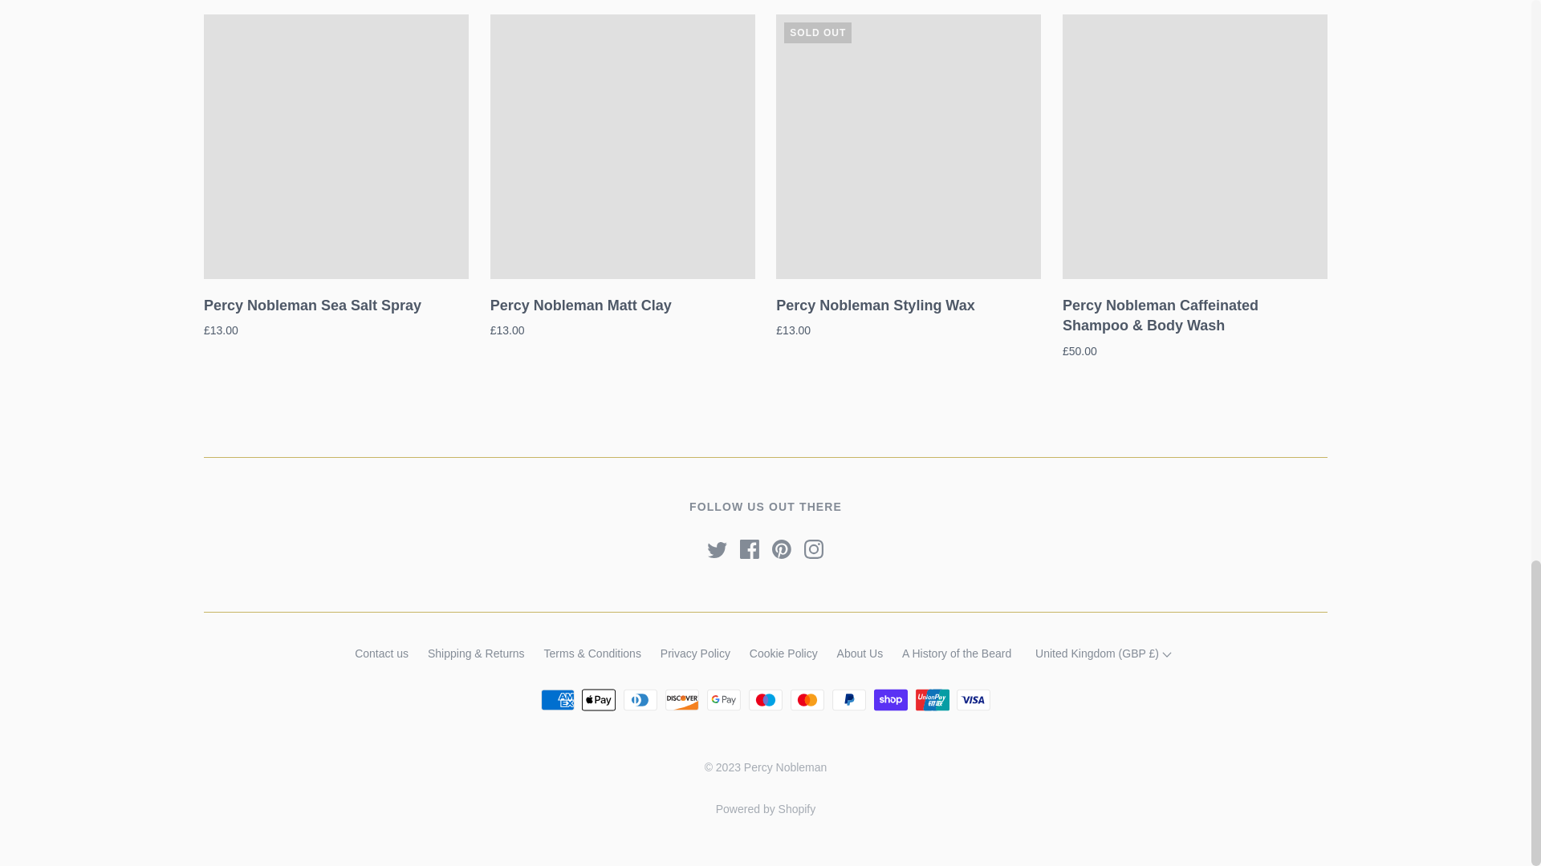 The height and width of the screenshot is (866, 1541). What do you see at coordinates (640, 699) in the screenshot?
I see `Diners Club` at bounding box center [640, 699].